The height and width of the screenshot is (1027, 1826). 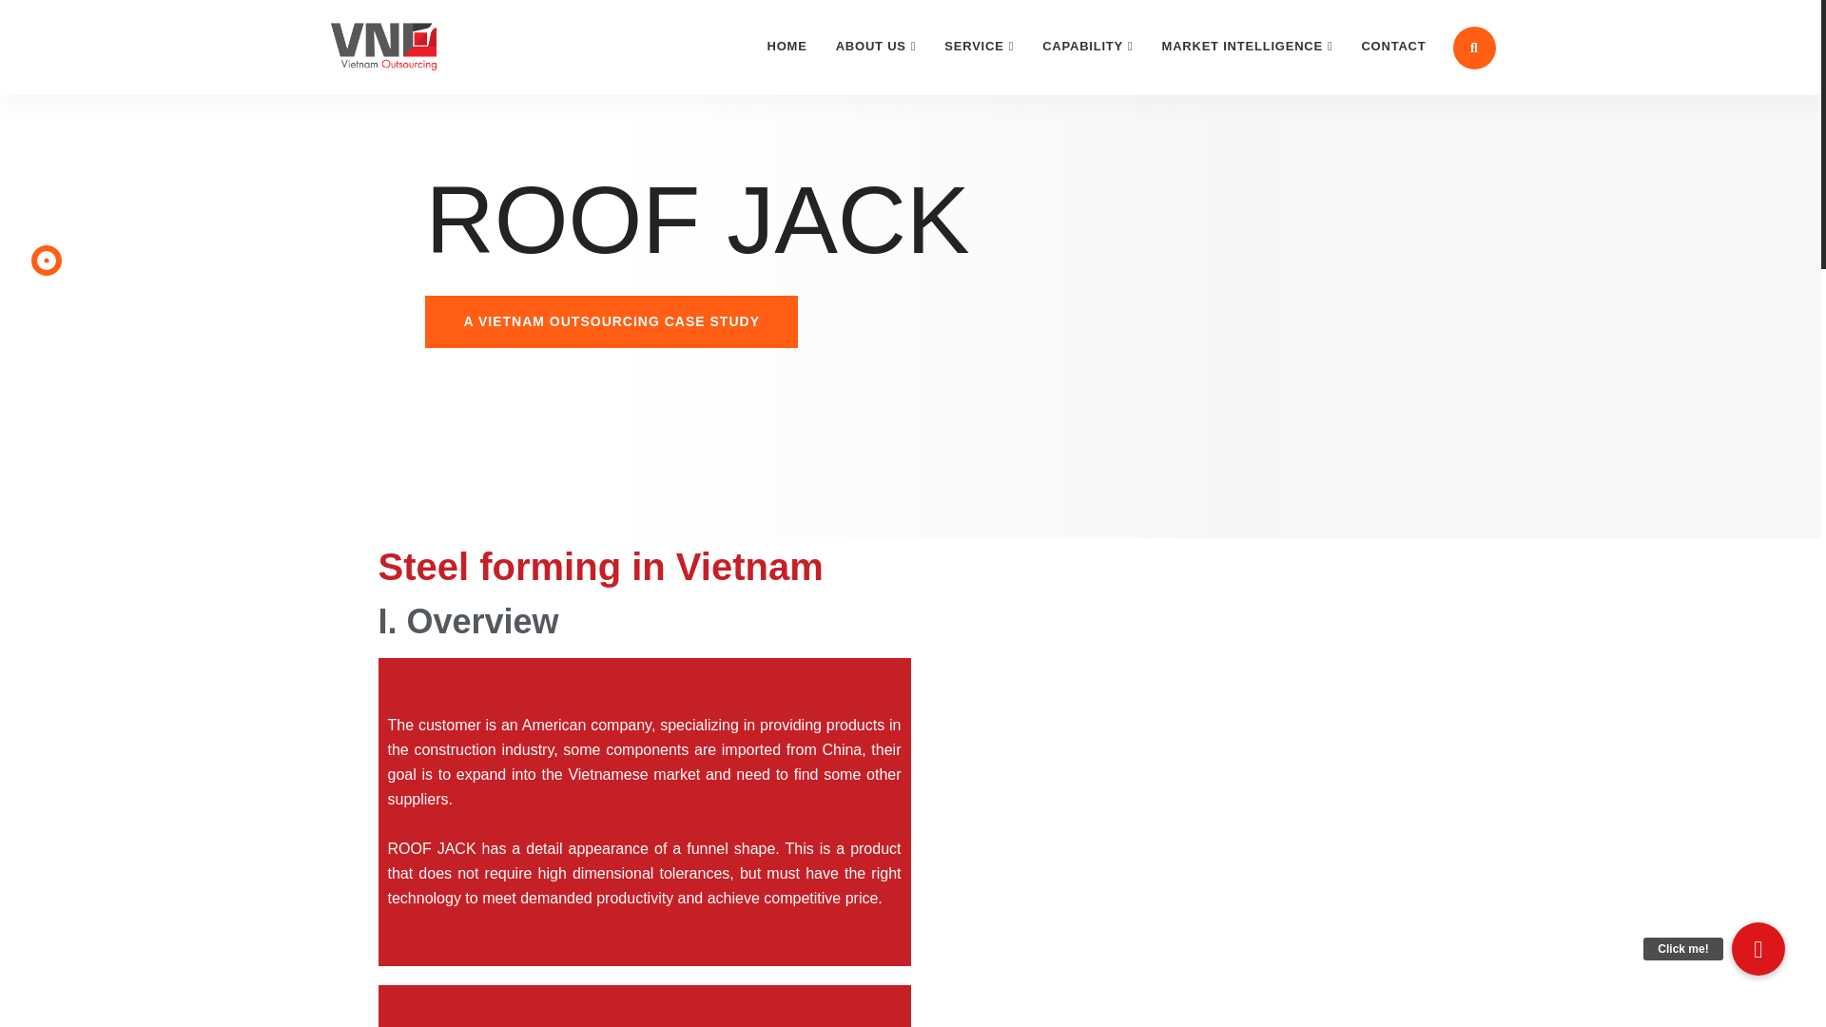 What do you see at coordinates (1248, 47) in the screenshot?
I see `Market intelligence` at bounding box center [1248, 47].